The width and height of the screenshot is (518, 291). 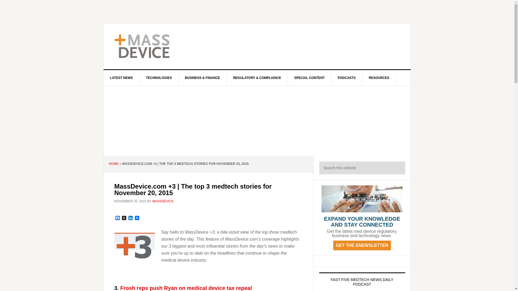 I want to click on TECHNOLOGIES, so click(x=159, y=78).